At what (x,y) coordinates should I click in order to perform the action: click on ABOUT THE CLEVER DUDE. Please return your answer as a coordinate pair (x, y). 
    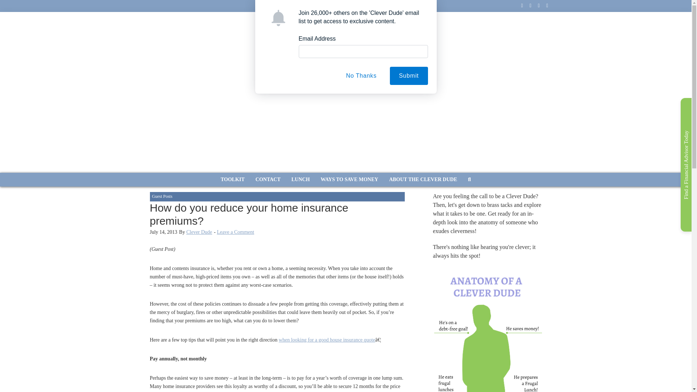
    Looking at the image, I should click on (423, 180).